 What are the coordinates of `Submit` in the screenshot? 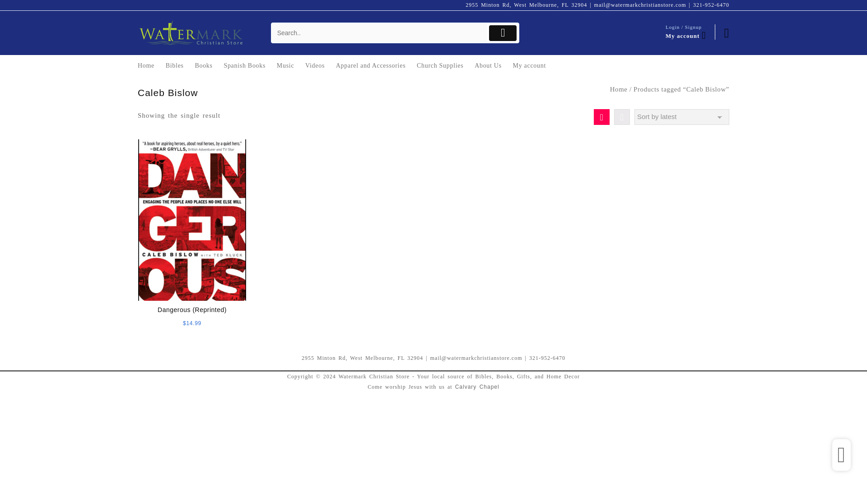 It's located at (503, 33).